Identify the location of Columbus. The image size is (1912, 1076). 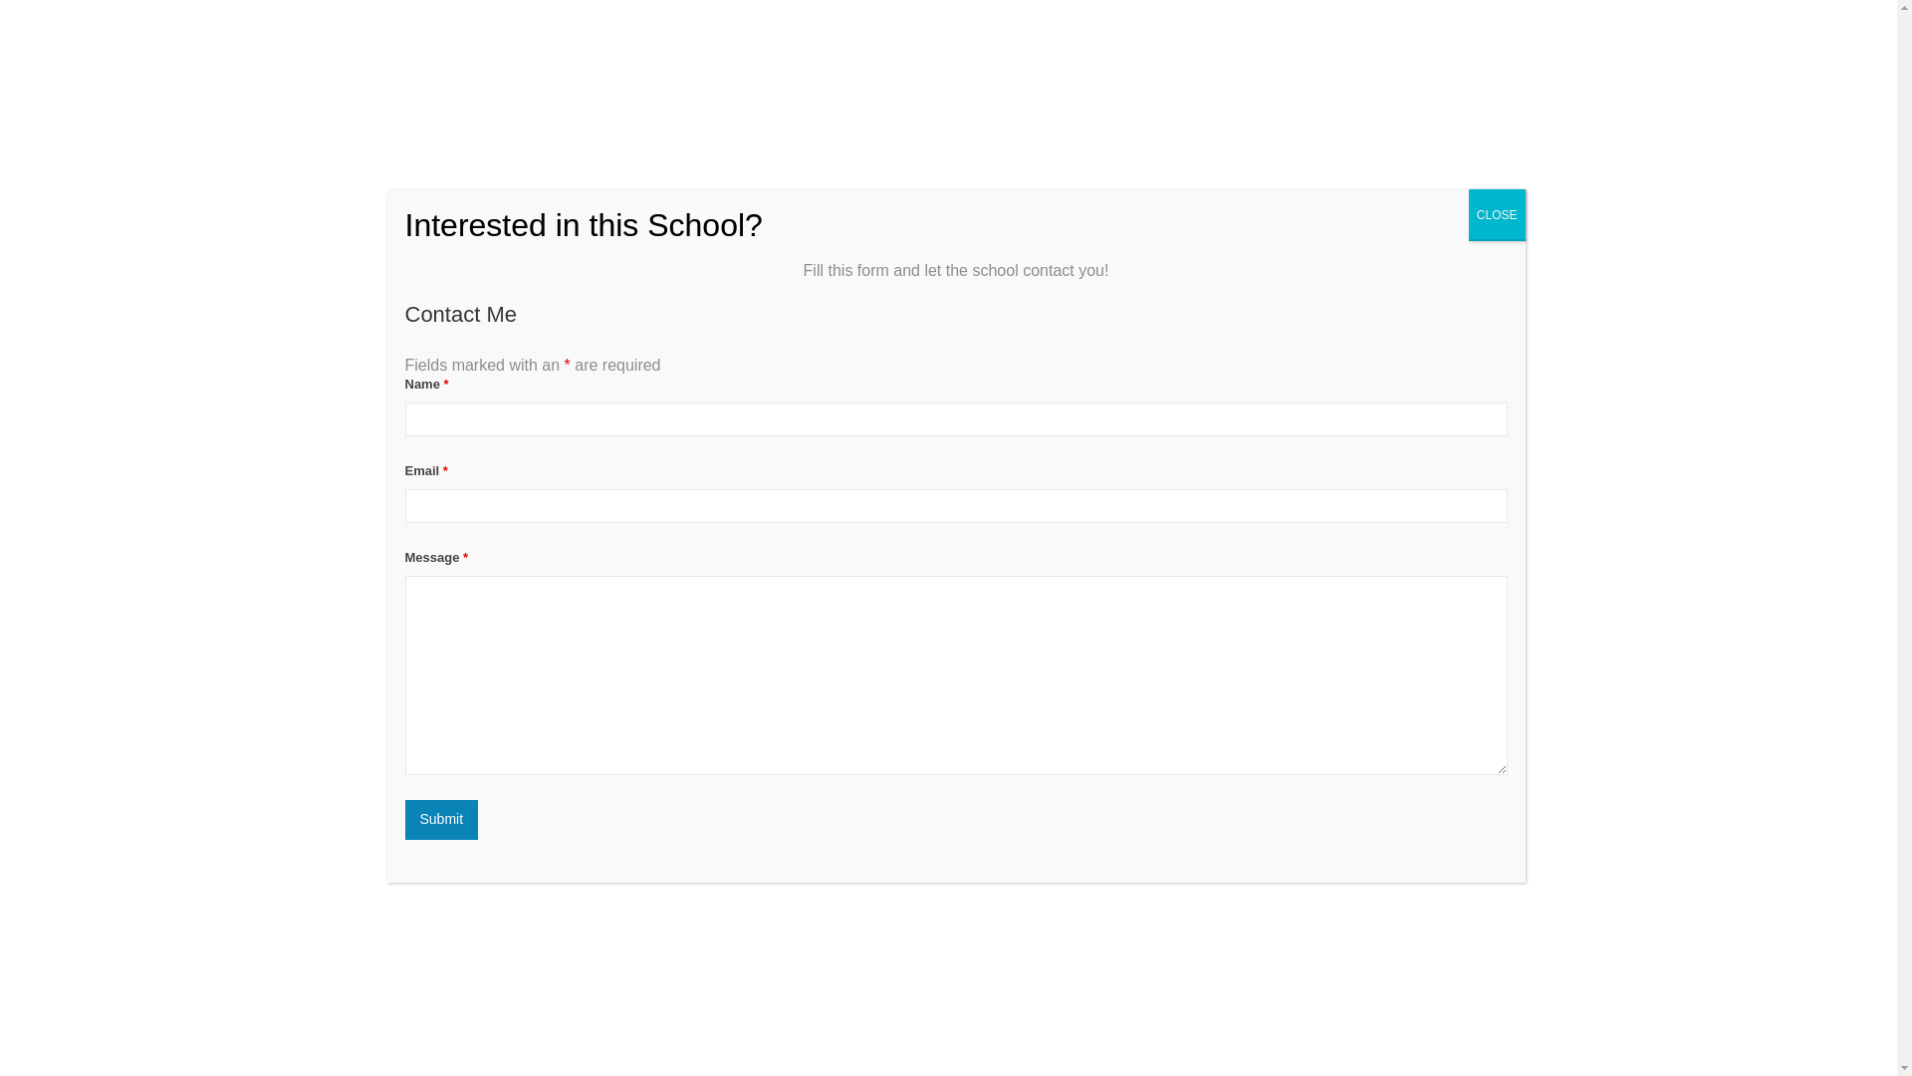
(552, 468).